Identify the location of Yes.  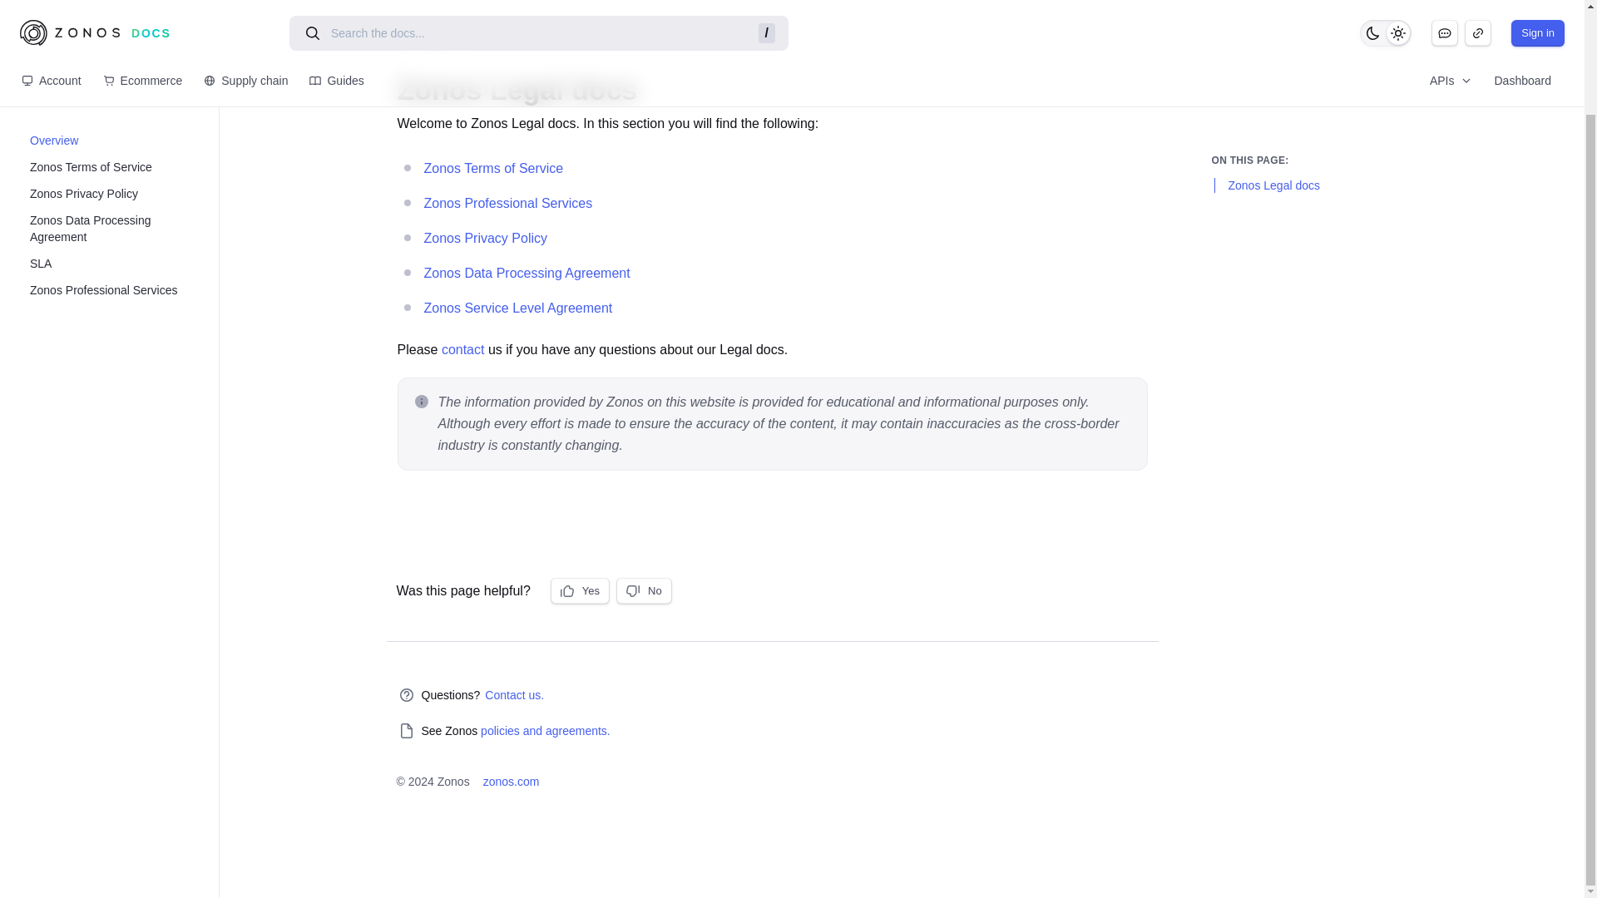
(581, 590).